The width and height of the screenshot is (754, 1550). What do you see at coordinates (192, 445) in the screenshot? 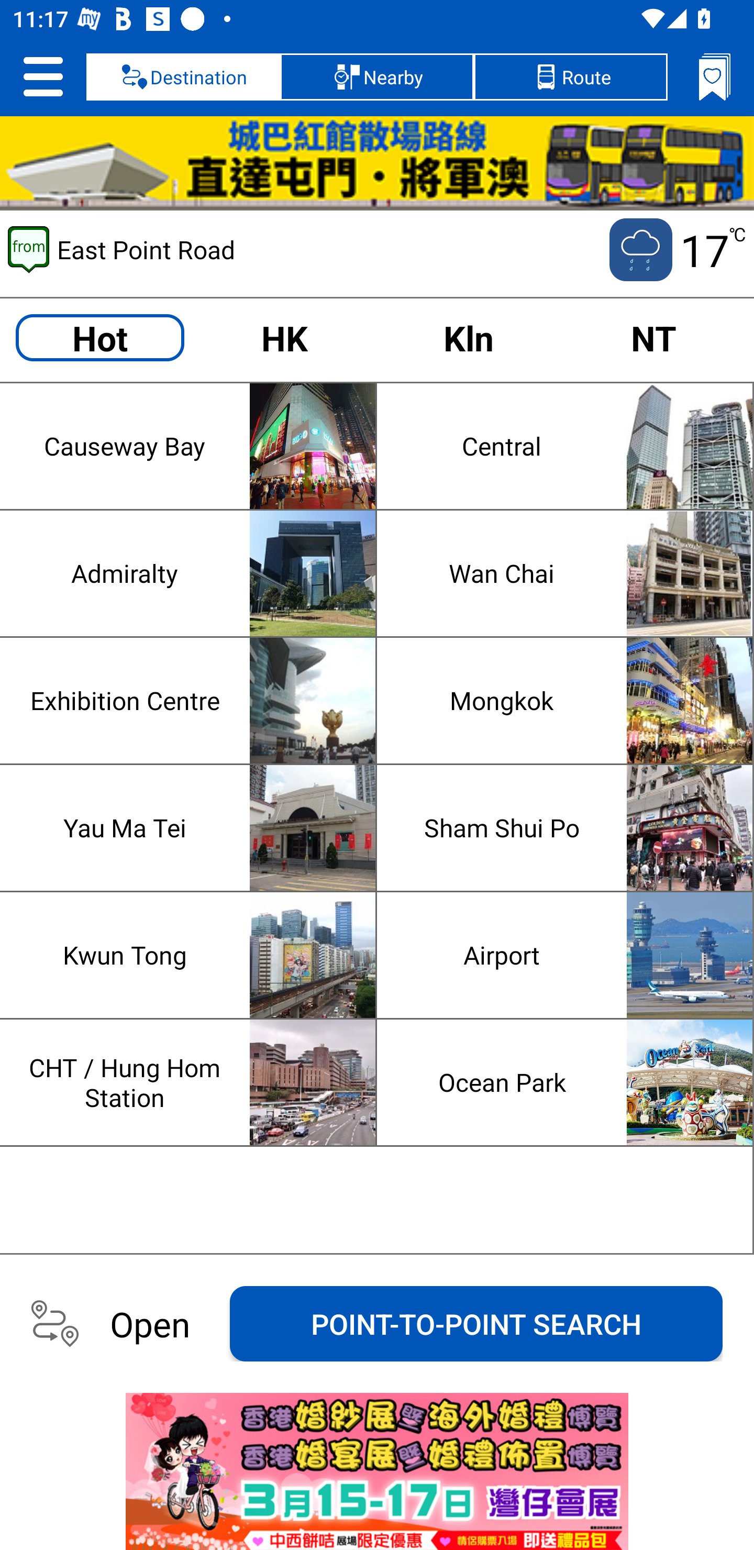
I see `Causeway Bay` at bounding box center [192, 445].